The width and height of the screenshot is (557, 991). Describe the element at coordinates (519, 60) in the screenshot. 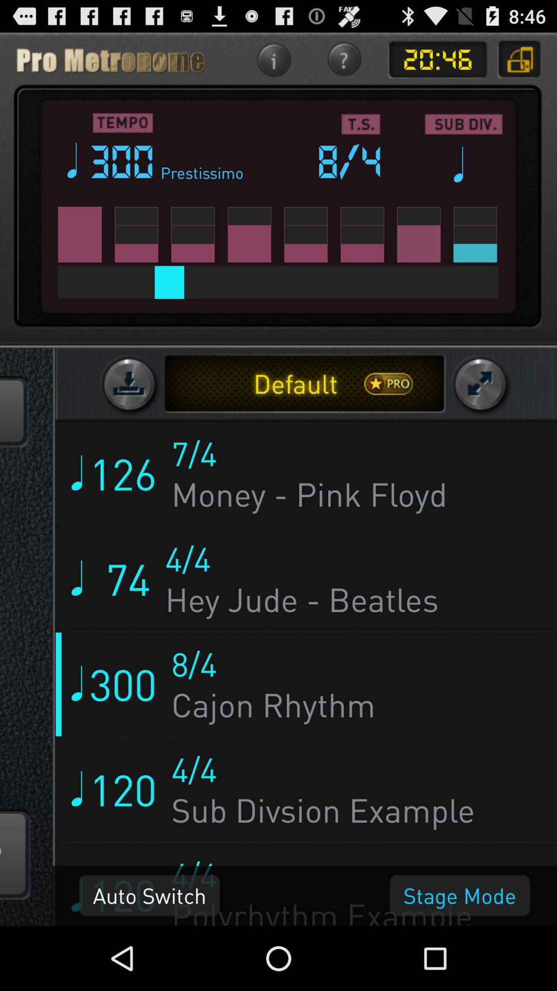

I see `click on icon on the right side of 2046` at that location.